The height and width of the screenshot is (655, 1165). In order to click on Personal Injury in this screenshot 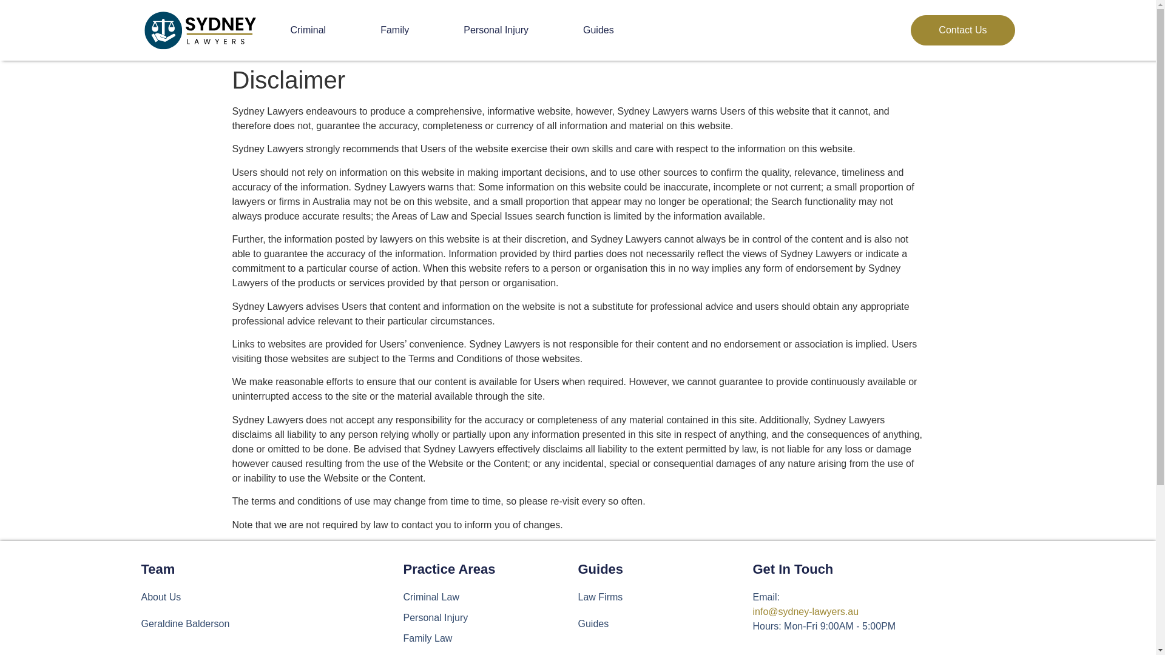, I will do `click(495, 30)`.